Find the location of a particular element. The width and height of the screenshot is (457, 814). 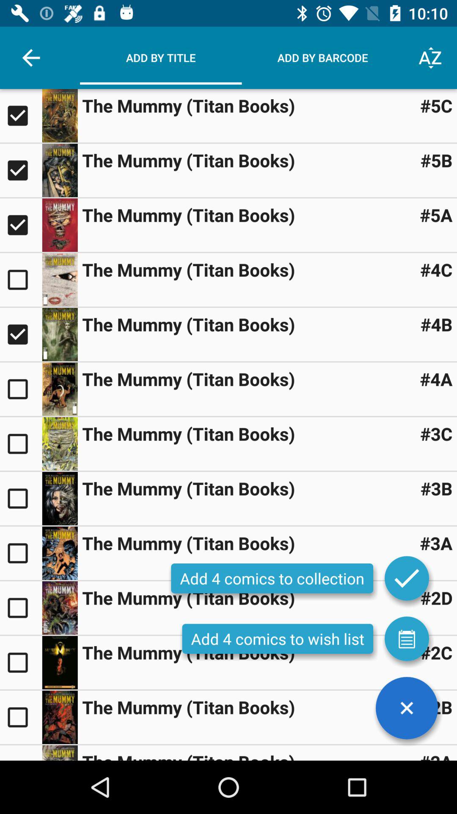

tap the item next to the the mummy titan item is located at coordinates (436, 105).